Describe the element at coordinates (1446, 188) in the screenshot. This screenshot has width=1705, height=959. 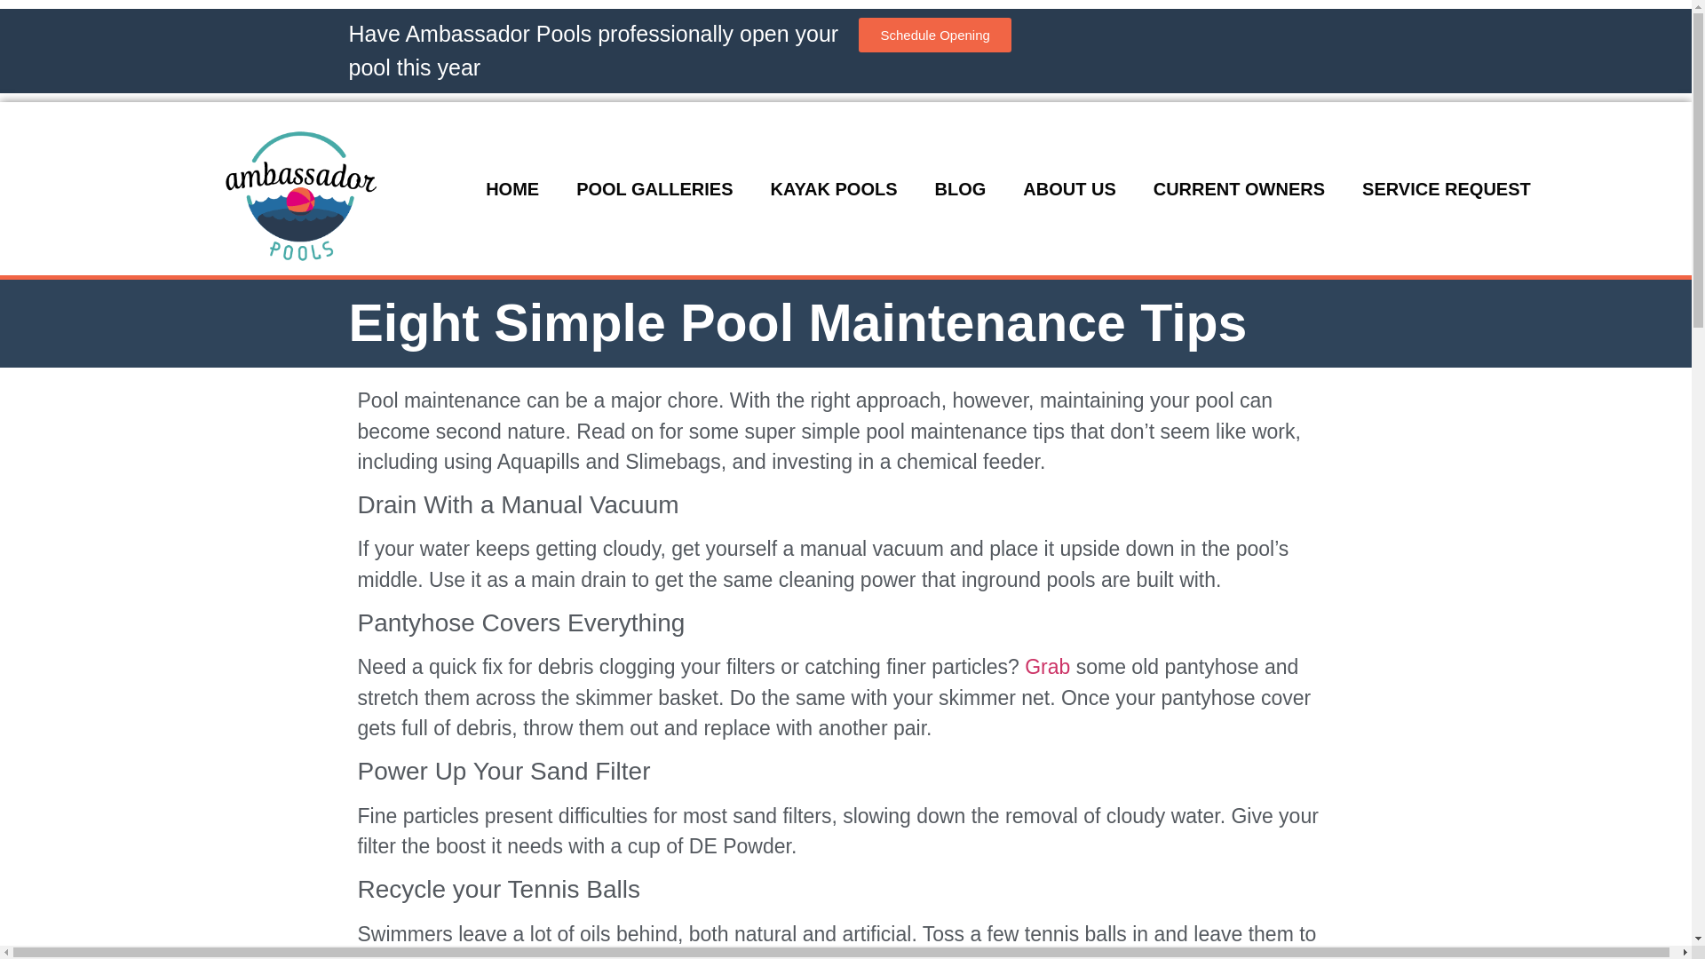
I see `SERVICE REQUEST` at that location.